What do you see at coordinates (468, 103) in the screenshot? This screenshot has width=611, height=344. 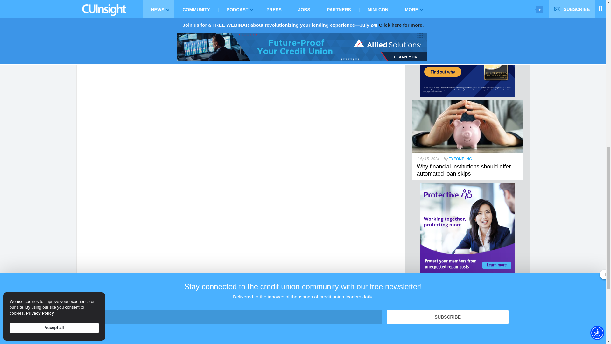 I see `Why financial institutions should offer automated loan skips` at bounding box center [468, 103].